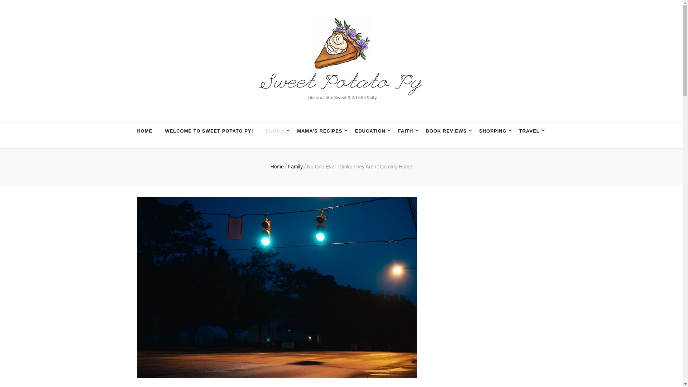  I want to click on HOME, so click(144, 131).